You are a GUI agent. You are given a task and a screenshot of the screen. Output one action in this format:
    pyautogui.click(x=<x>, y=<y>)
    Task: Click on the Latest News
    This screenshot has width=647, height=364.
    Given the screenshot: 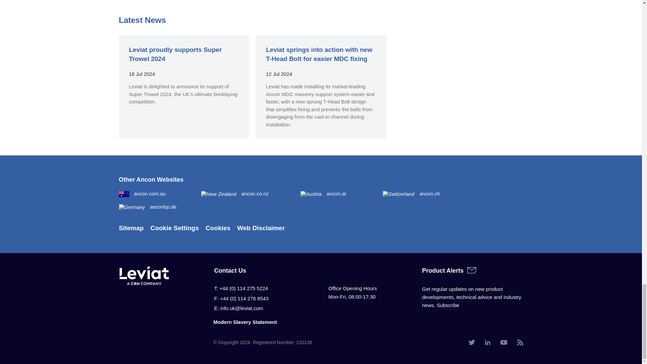 What is the action you would take?
    pyautogui.click(x=142, y=20)
    